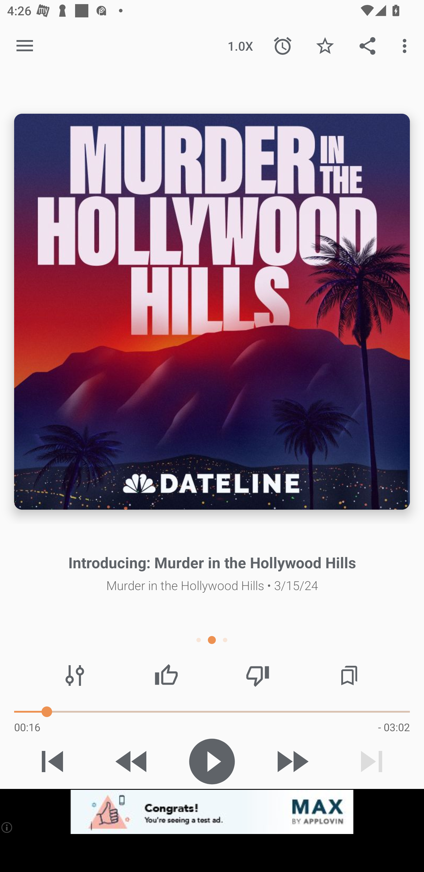 This screenshot has width=424, height=872. I want to click on Share, so click(367, 45).